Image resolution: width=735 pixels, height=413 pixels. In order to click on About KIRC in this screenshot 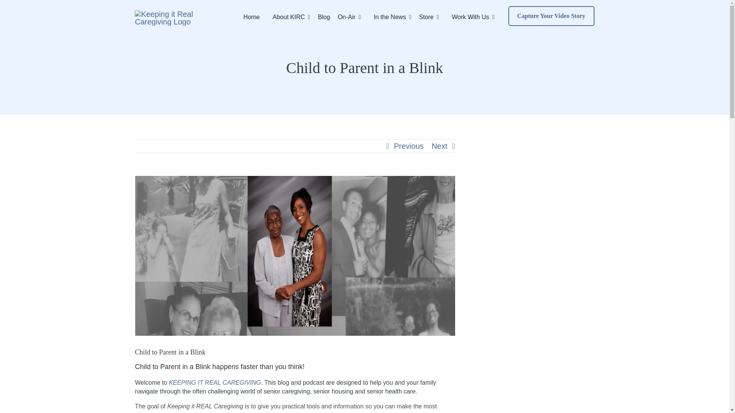, I will do `click(292, 13)`.